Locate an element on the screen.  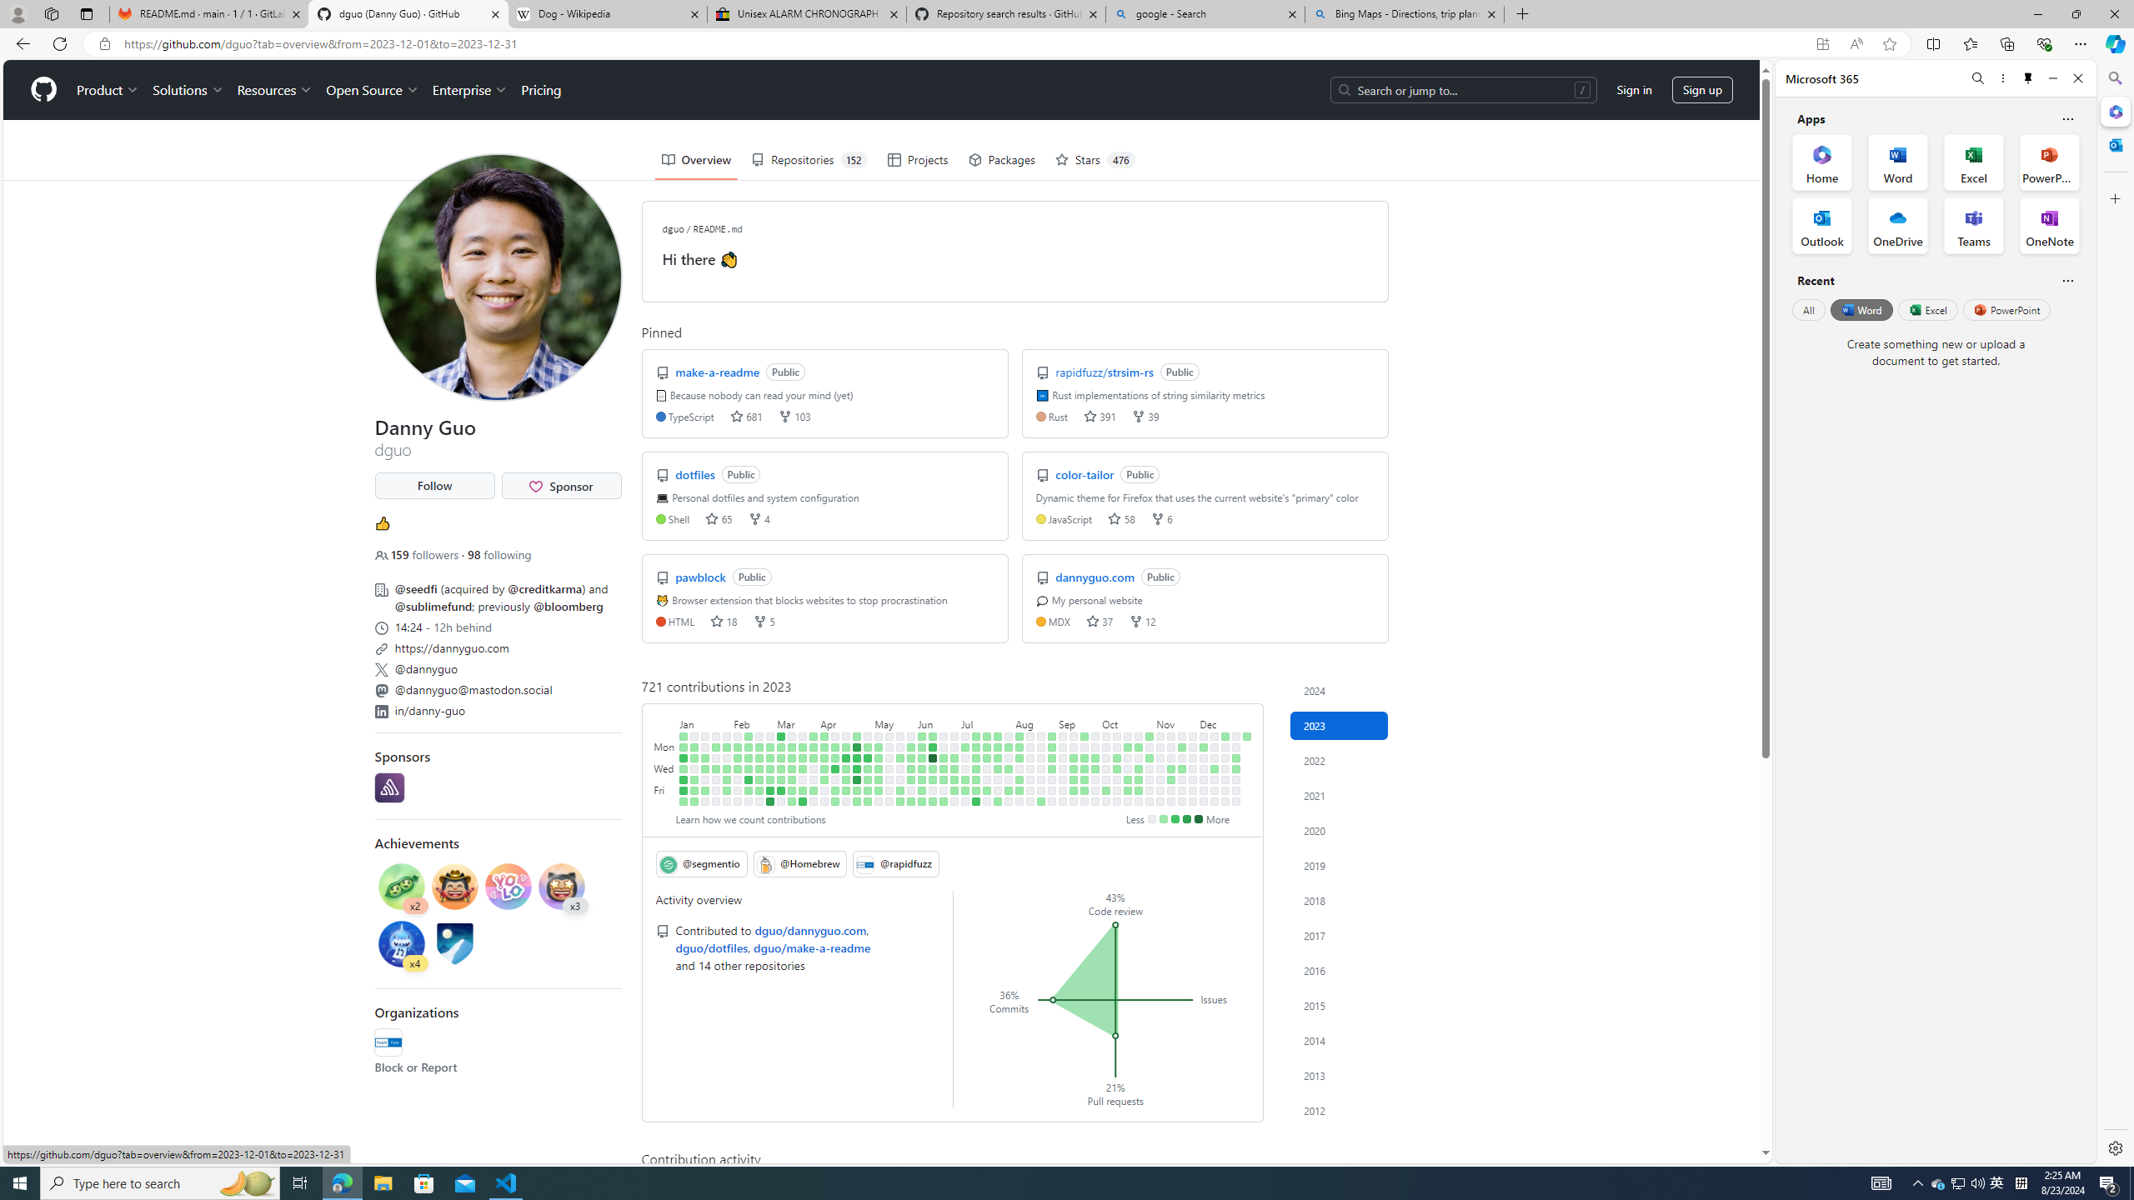
25 contributions on April 24th. is located at coordinates (858, 747).